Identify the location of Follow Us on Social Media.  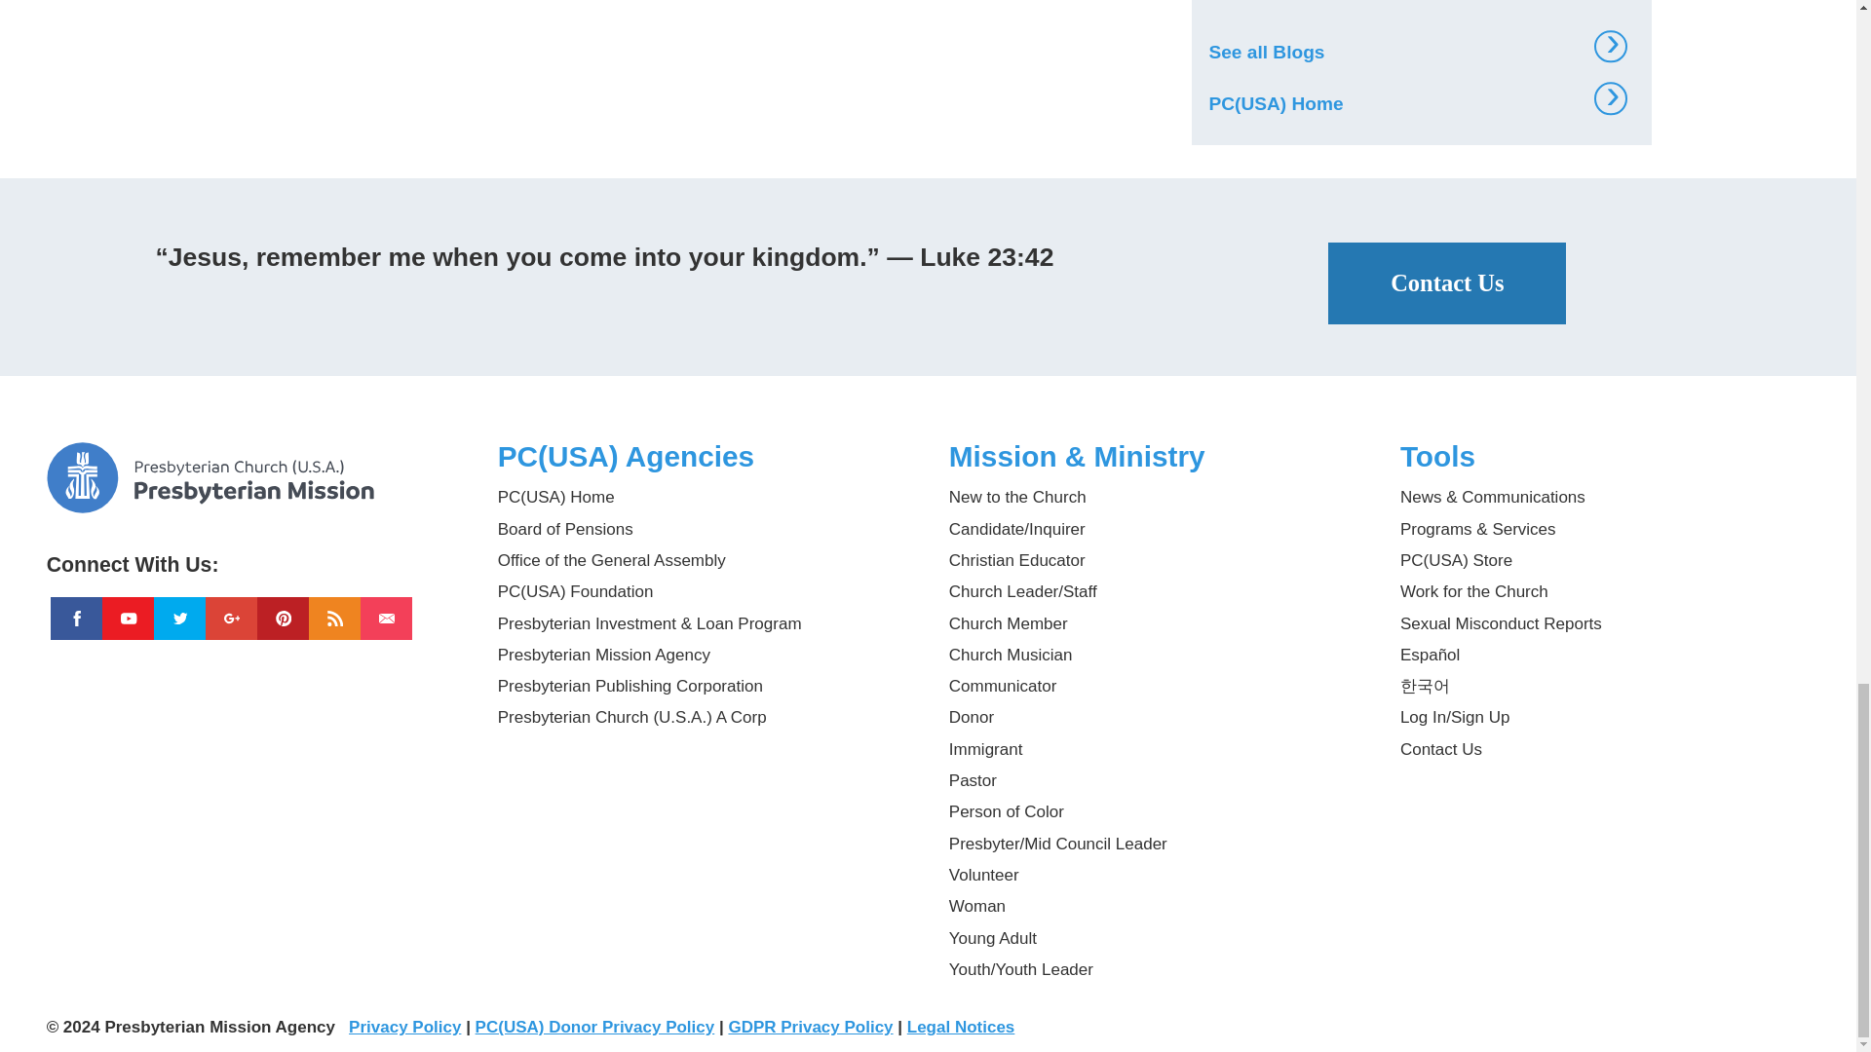
(251, 557).